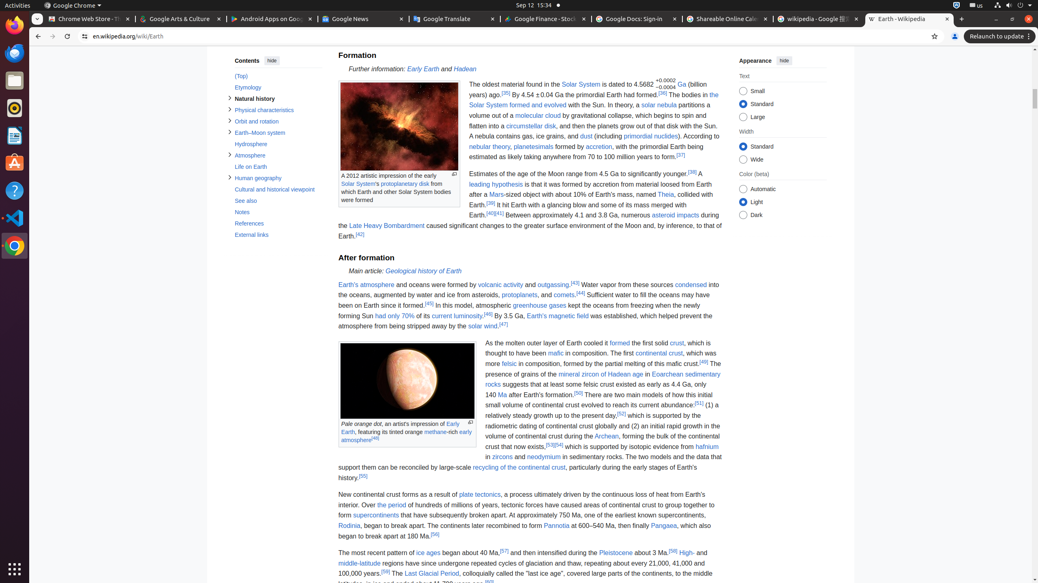  Describe the element at coordinates (375, 438) in the screenshot. I see `[48]` at that location.